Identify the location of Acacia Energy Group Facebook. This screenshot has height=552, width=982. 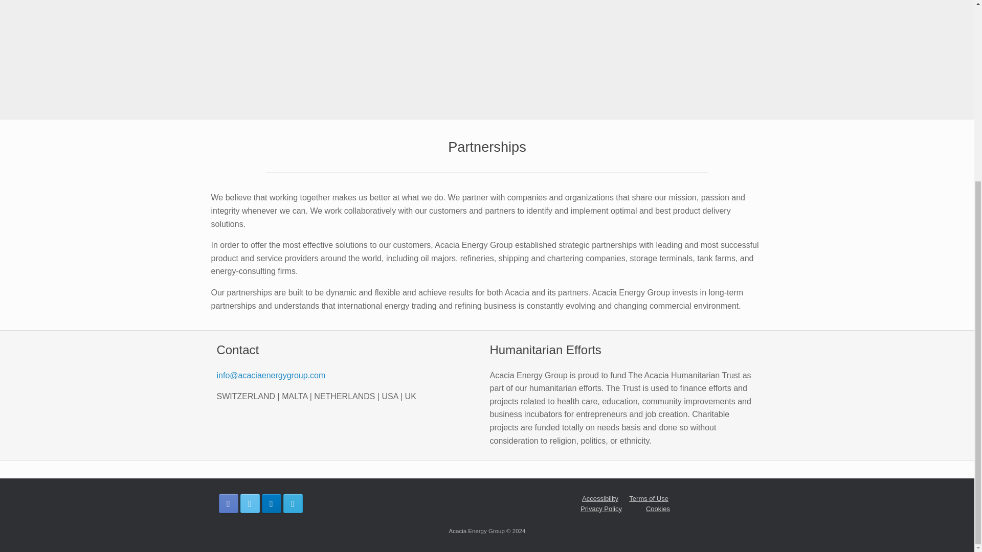
(229, 503).